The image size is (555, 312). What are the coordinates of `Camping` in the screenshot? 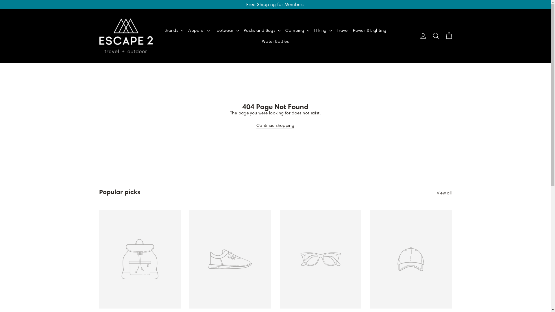 It's located at (297, 30).